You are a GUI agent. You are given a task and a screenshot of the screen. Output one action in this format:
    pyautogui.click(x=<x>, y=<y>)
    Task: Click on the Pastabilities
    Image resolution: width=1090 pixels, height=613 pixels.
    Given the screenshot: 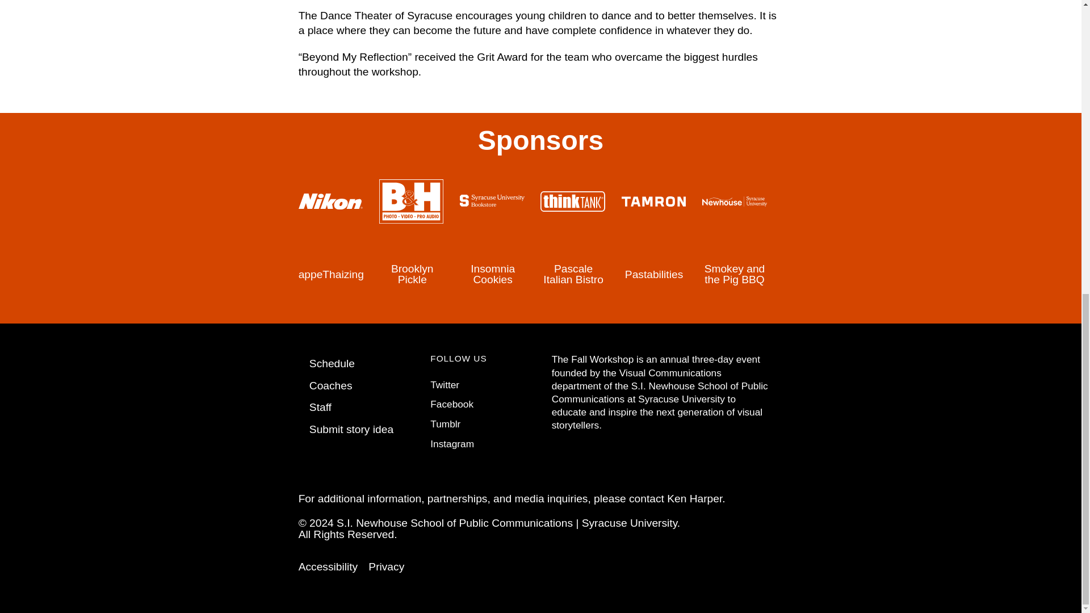 What is the action you would take?
    pyautogui.click(x=654, y=274)
    